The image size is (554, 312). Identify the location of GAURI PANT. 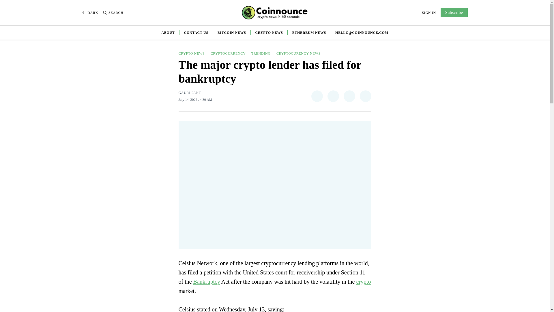
(189, 93).